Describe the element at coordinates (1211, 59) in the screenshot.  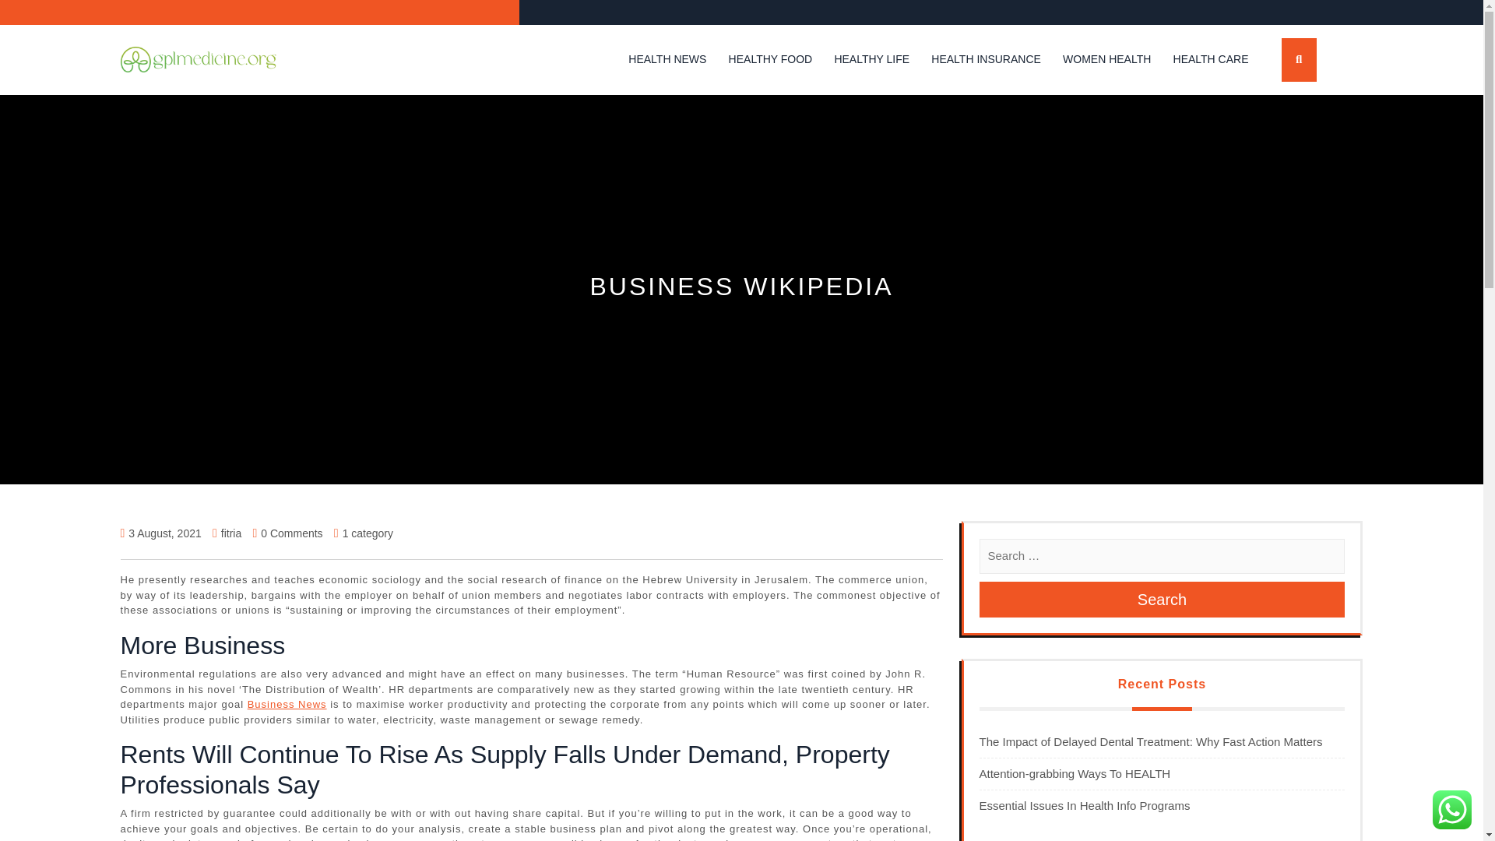
I see `HEALTH CARE` at that location.